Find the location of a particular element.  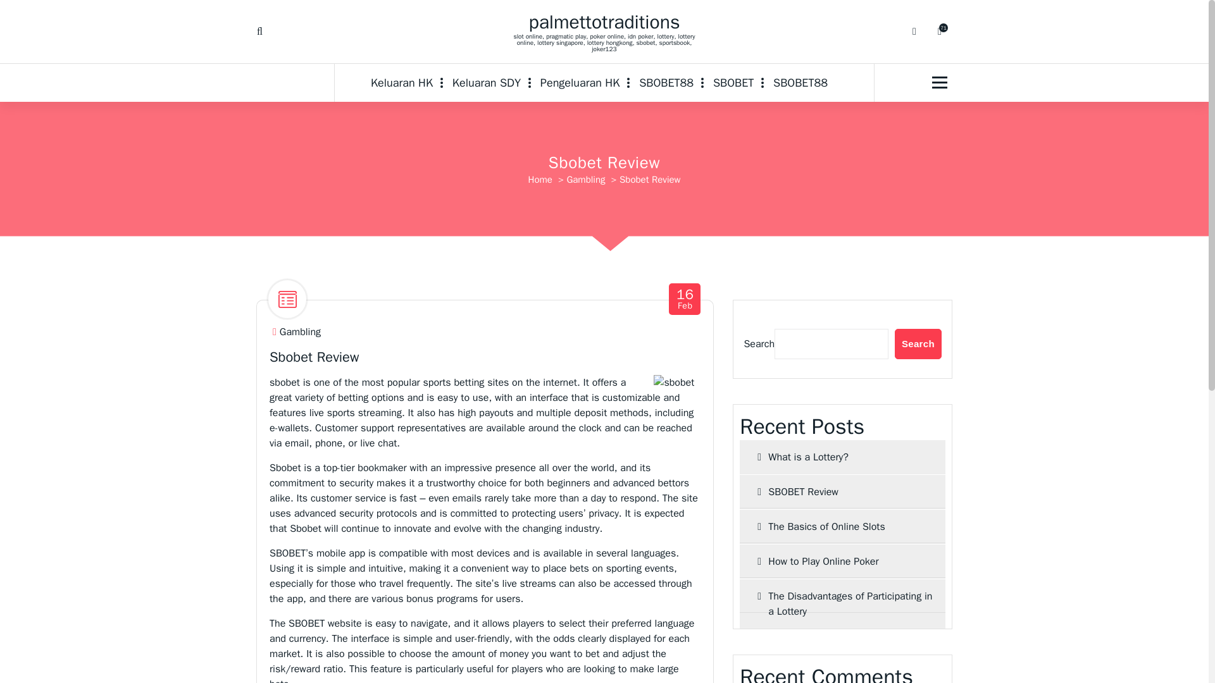

Gambling is located at coordinates (842, 603).